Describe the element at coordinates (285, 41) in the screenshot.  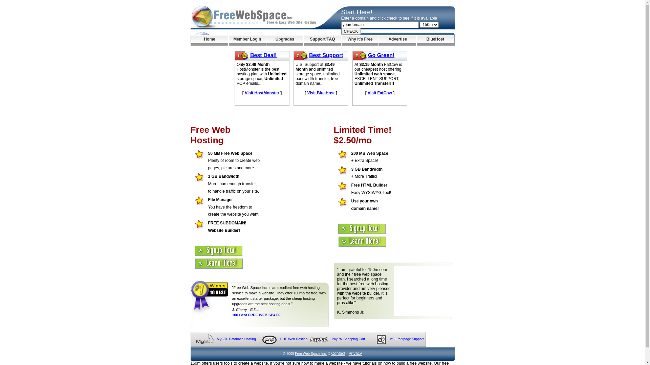
I see `Upgrades` at that location.